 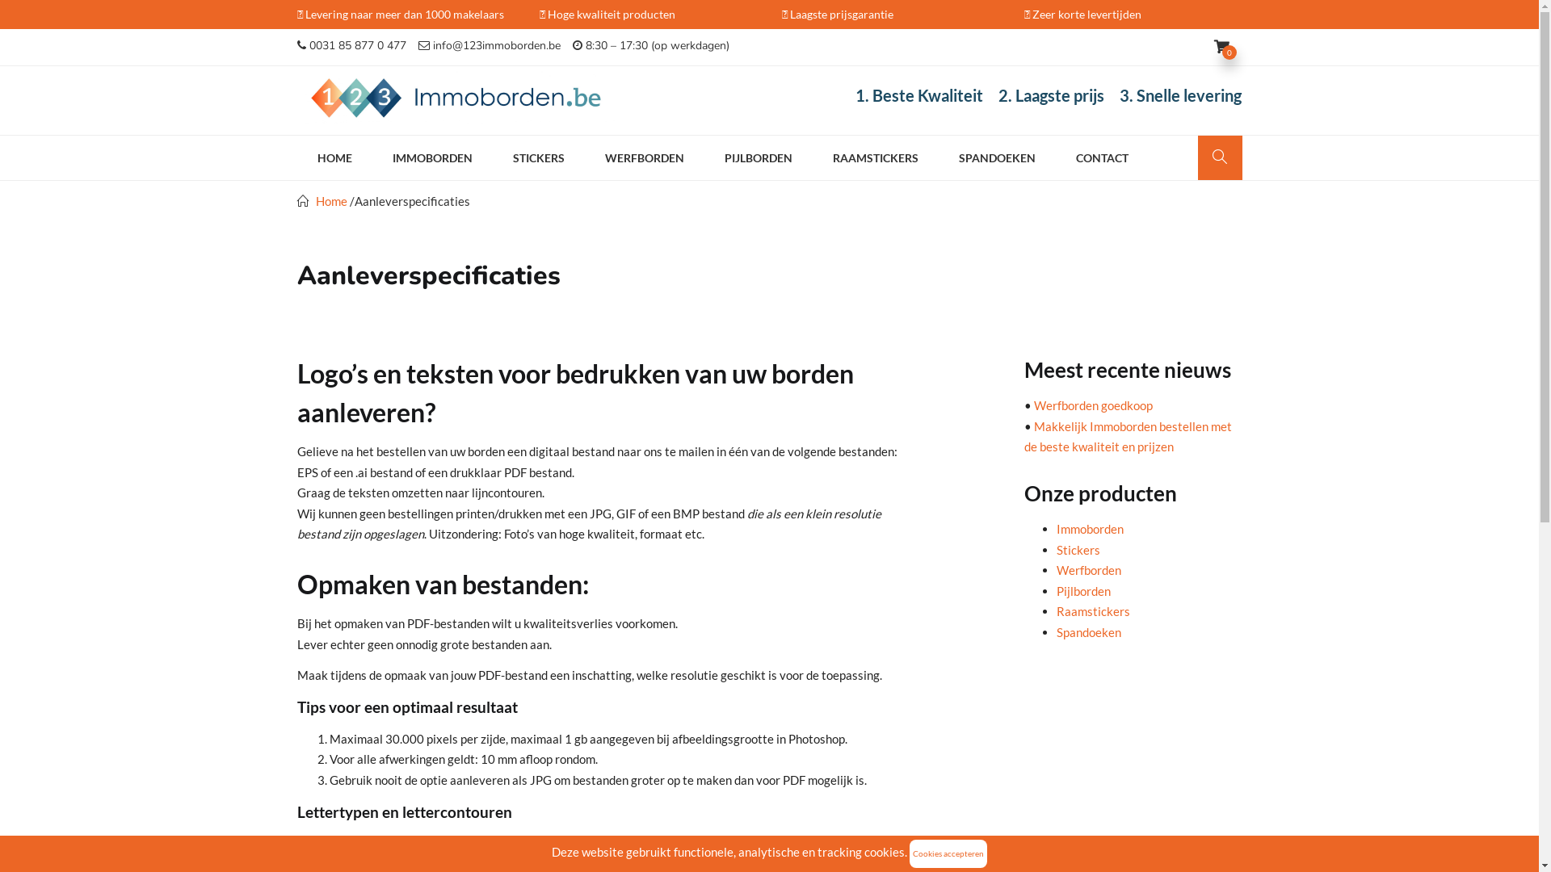 What do you see at coordinates (539, 158) in the screenshot?
I see `STICKERS` at bounding box center [539, 158].